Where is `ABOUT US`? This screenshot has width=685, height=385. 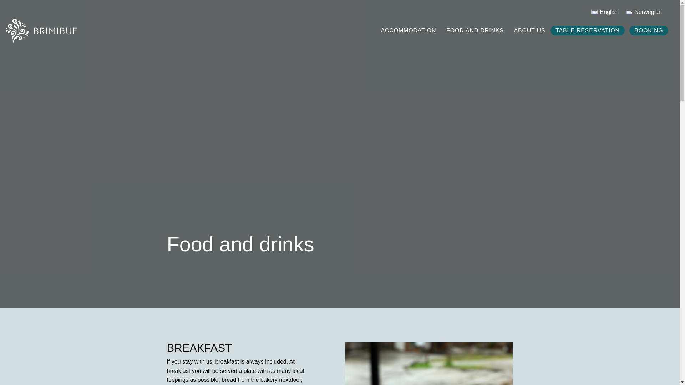
ABOUT US is located at coordinates (529, 31).